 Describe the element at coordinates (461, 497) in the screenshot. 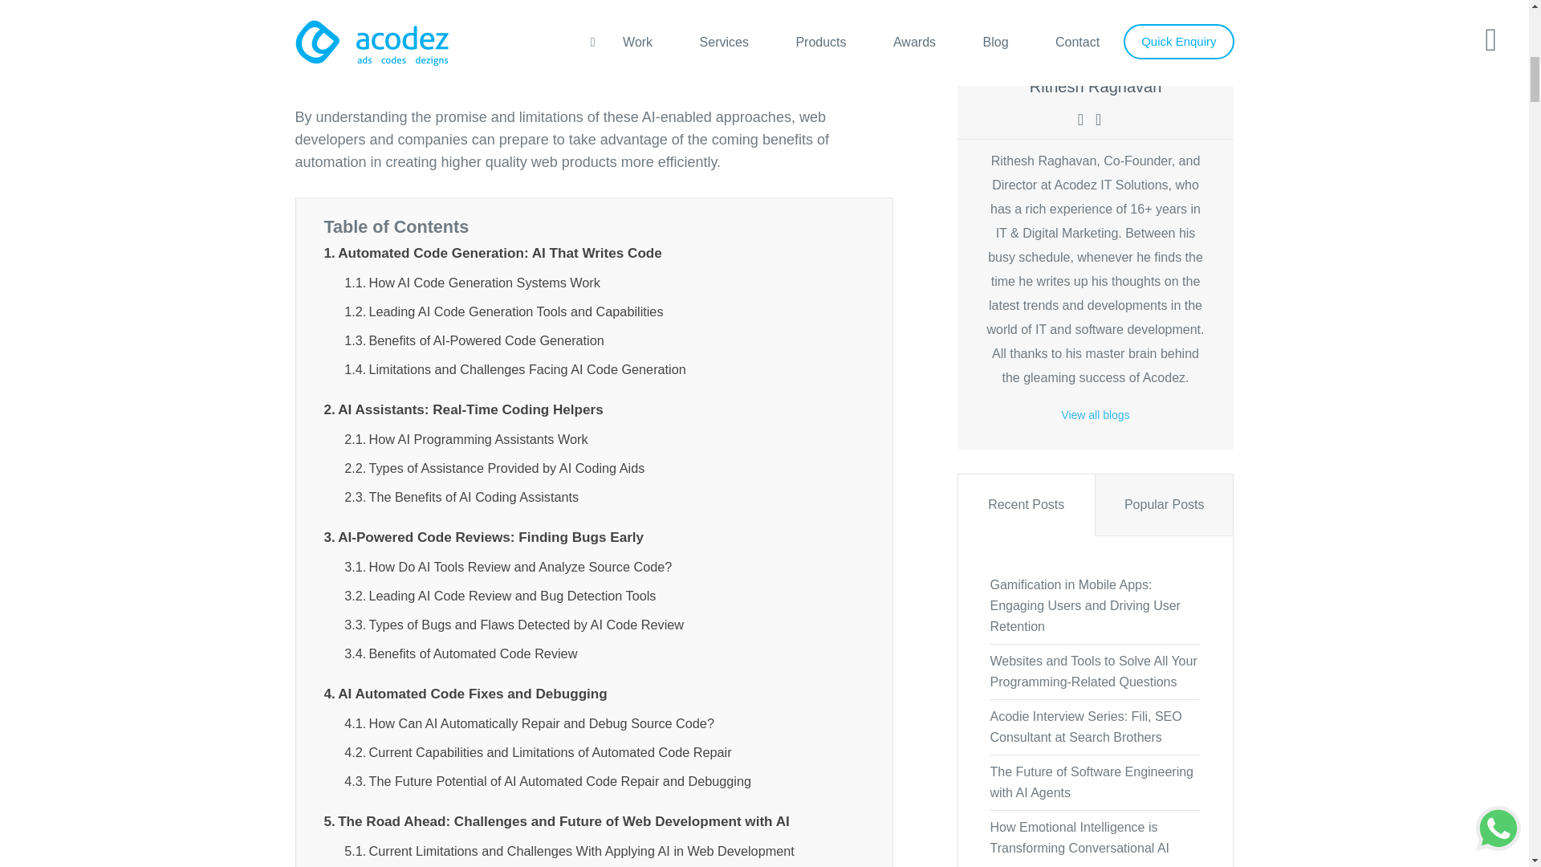

I see `The Benefits of AI Coding Assistants` at that location.